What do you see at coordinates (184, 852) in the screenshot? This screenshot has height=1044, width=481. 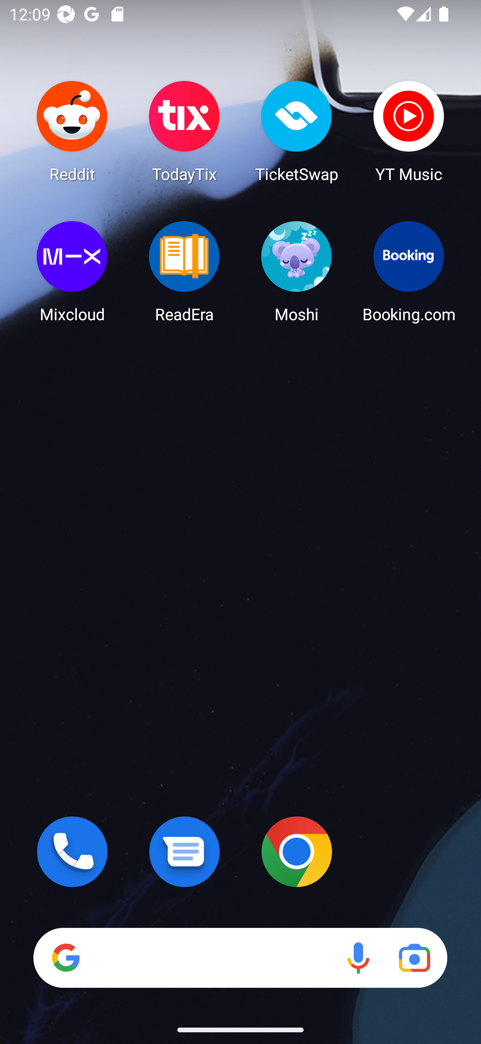 I see `Messages` at bounding box center [184, 852].